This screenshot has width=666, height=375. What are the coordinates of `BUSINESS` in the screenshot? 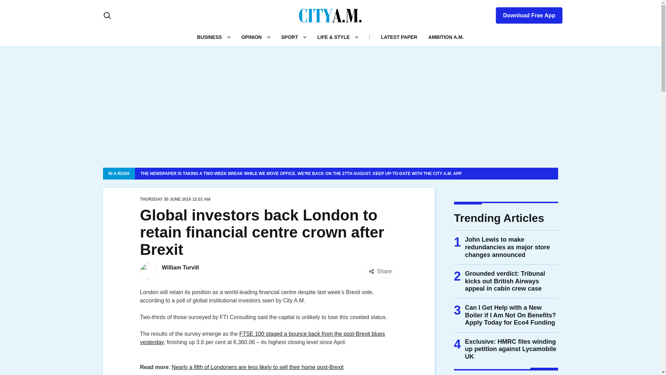 It's located at (210, 37).